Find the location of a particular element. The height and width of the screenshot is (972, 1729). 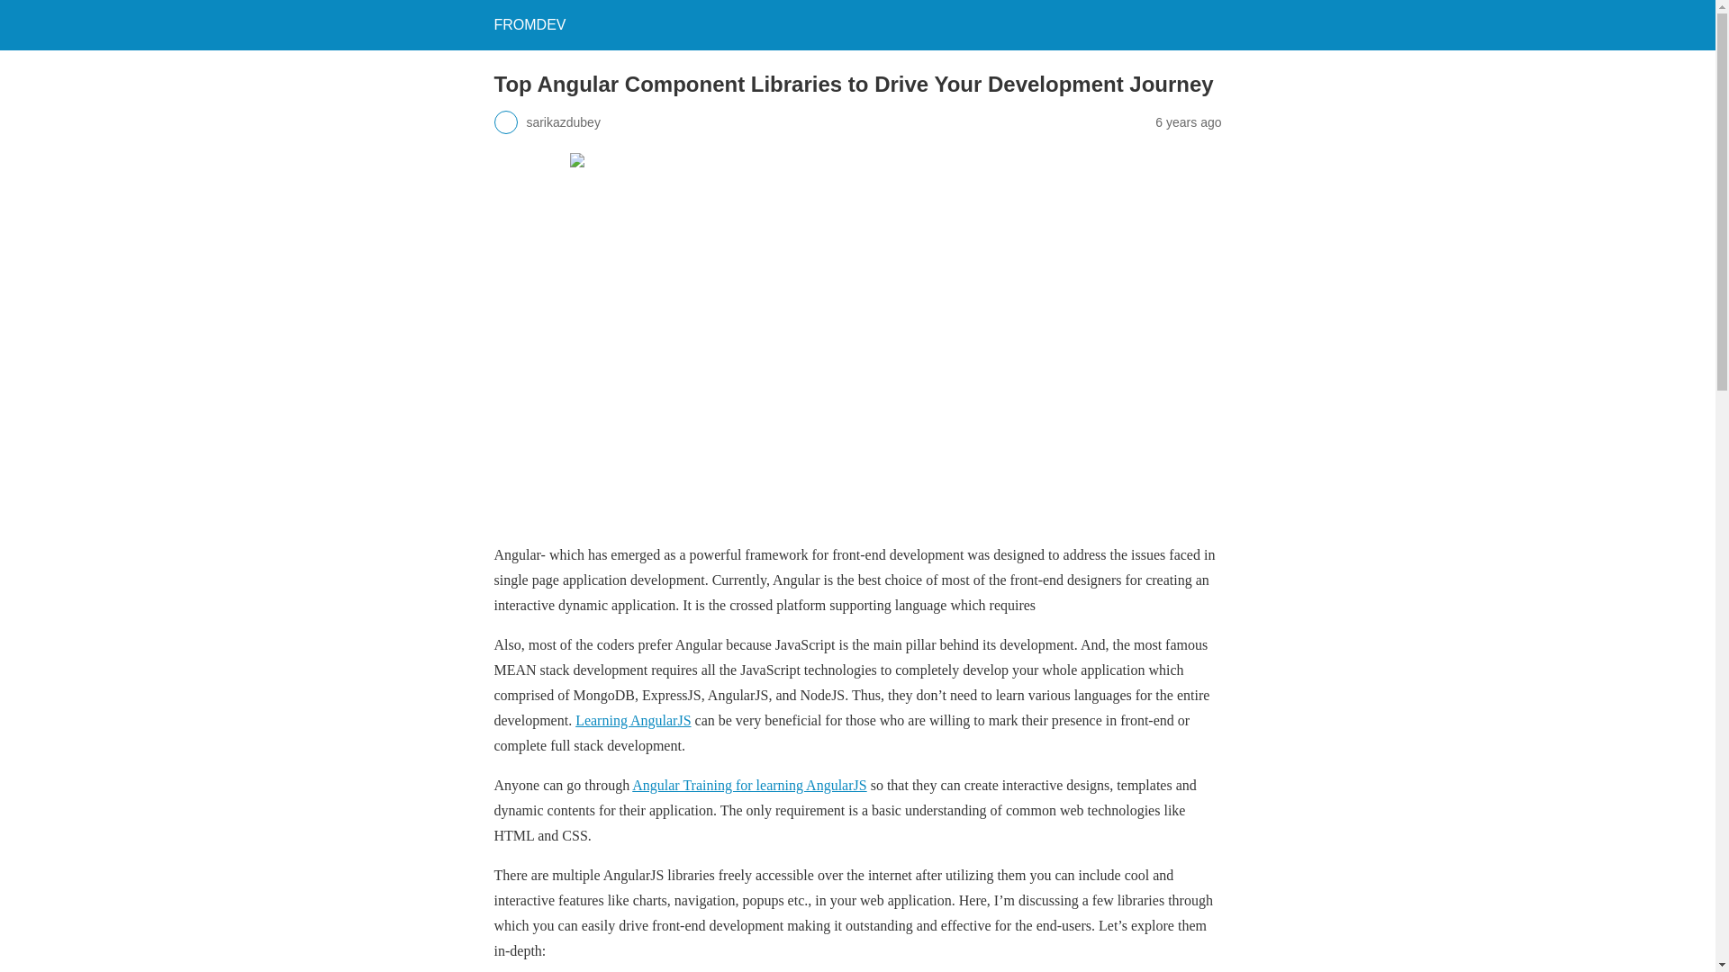

Angular Training for learning AngularJS is located at coordinates (749, 785).